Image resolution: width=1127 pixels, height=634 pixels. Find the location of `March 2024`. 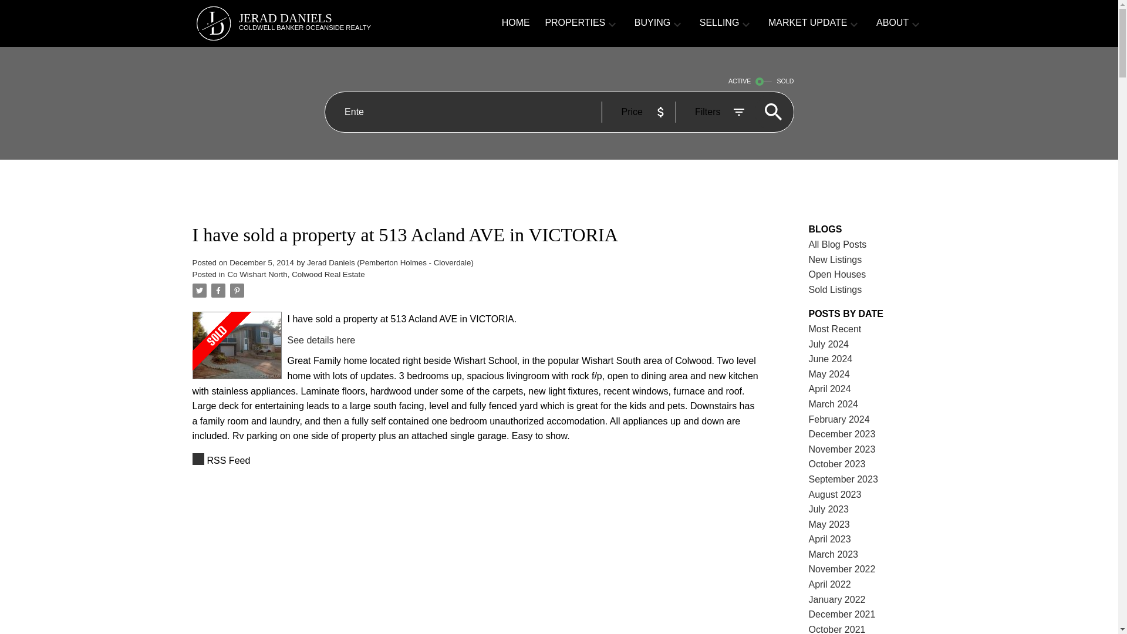

March 2024 is located at coordinates (834, 404).